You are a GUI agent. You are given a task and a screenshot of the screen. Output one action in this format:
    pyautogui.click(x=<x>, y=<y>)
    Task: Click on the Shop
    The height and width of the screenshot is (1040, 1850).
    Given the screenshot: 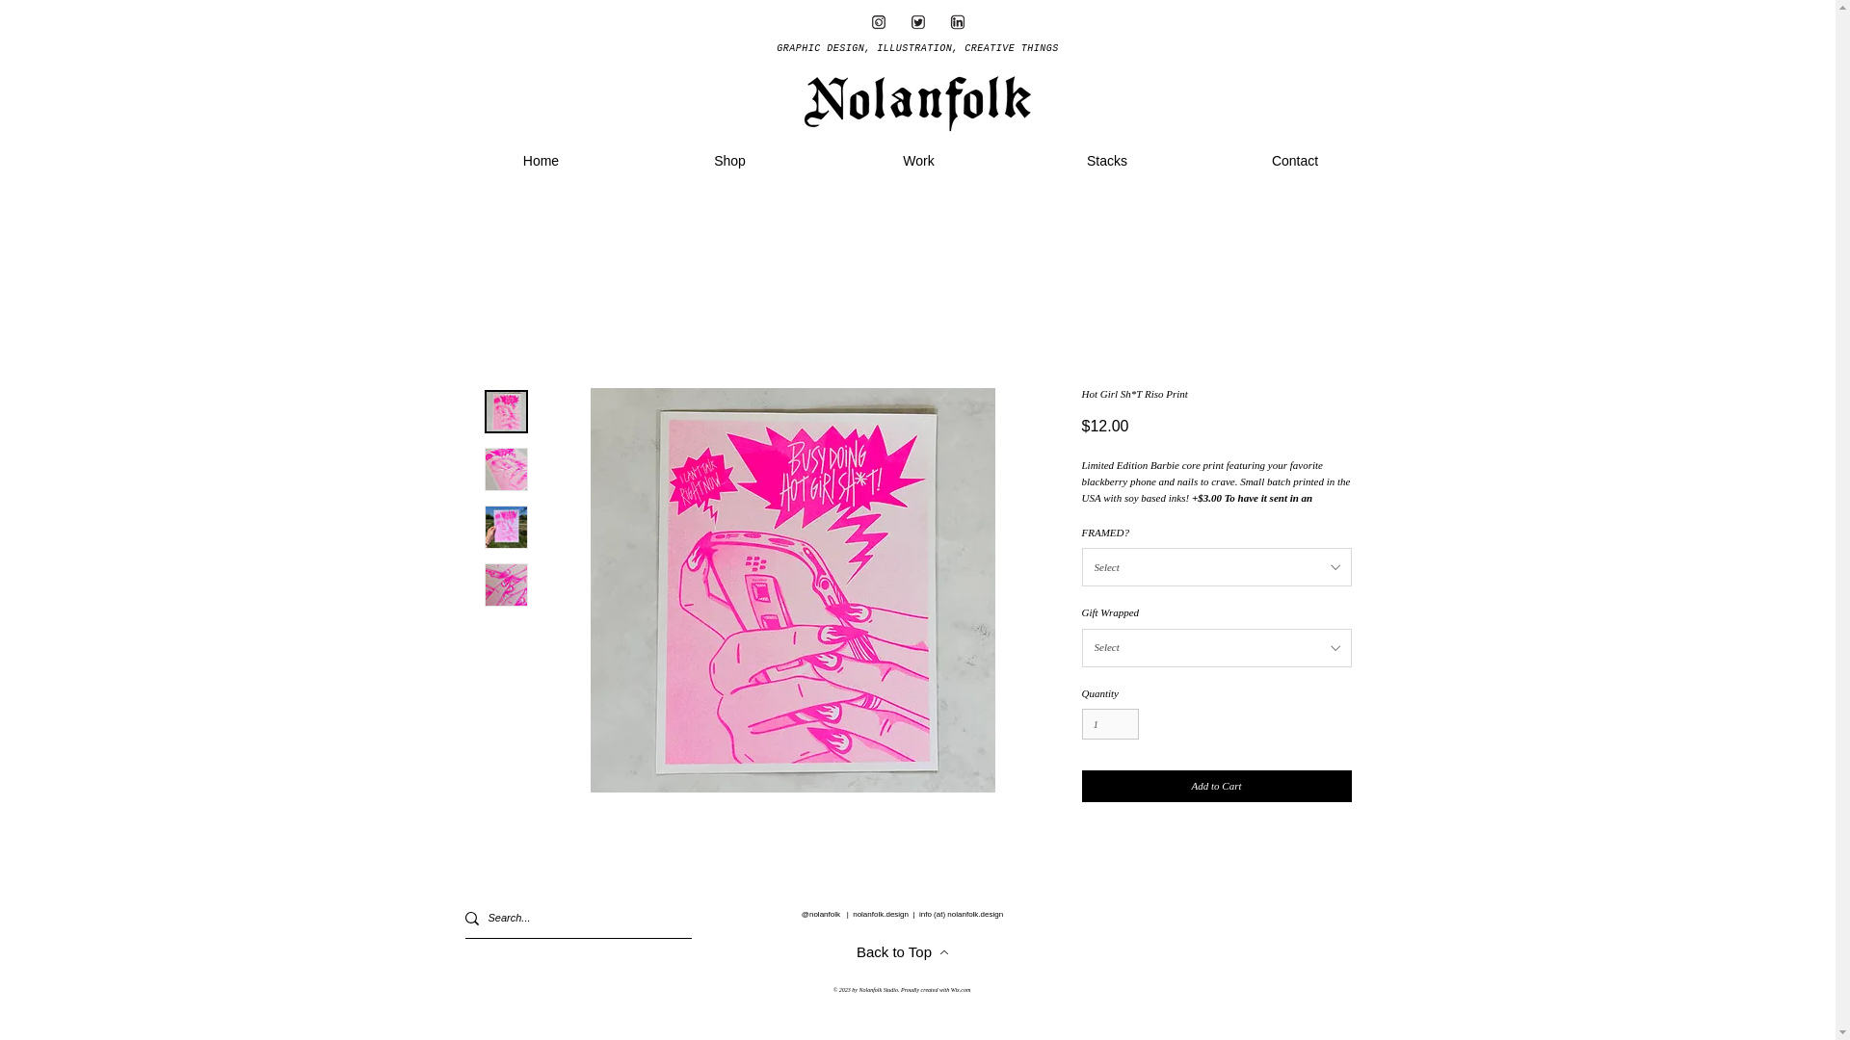 What is the action you would take?
    pyautogui.click(x=730, y=161)
    